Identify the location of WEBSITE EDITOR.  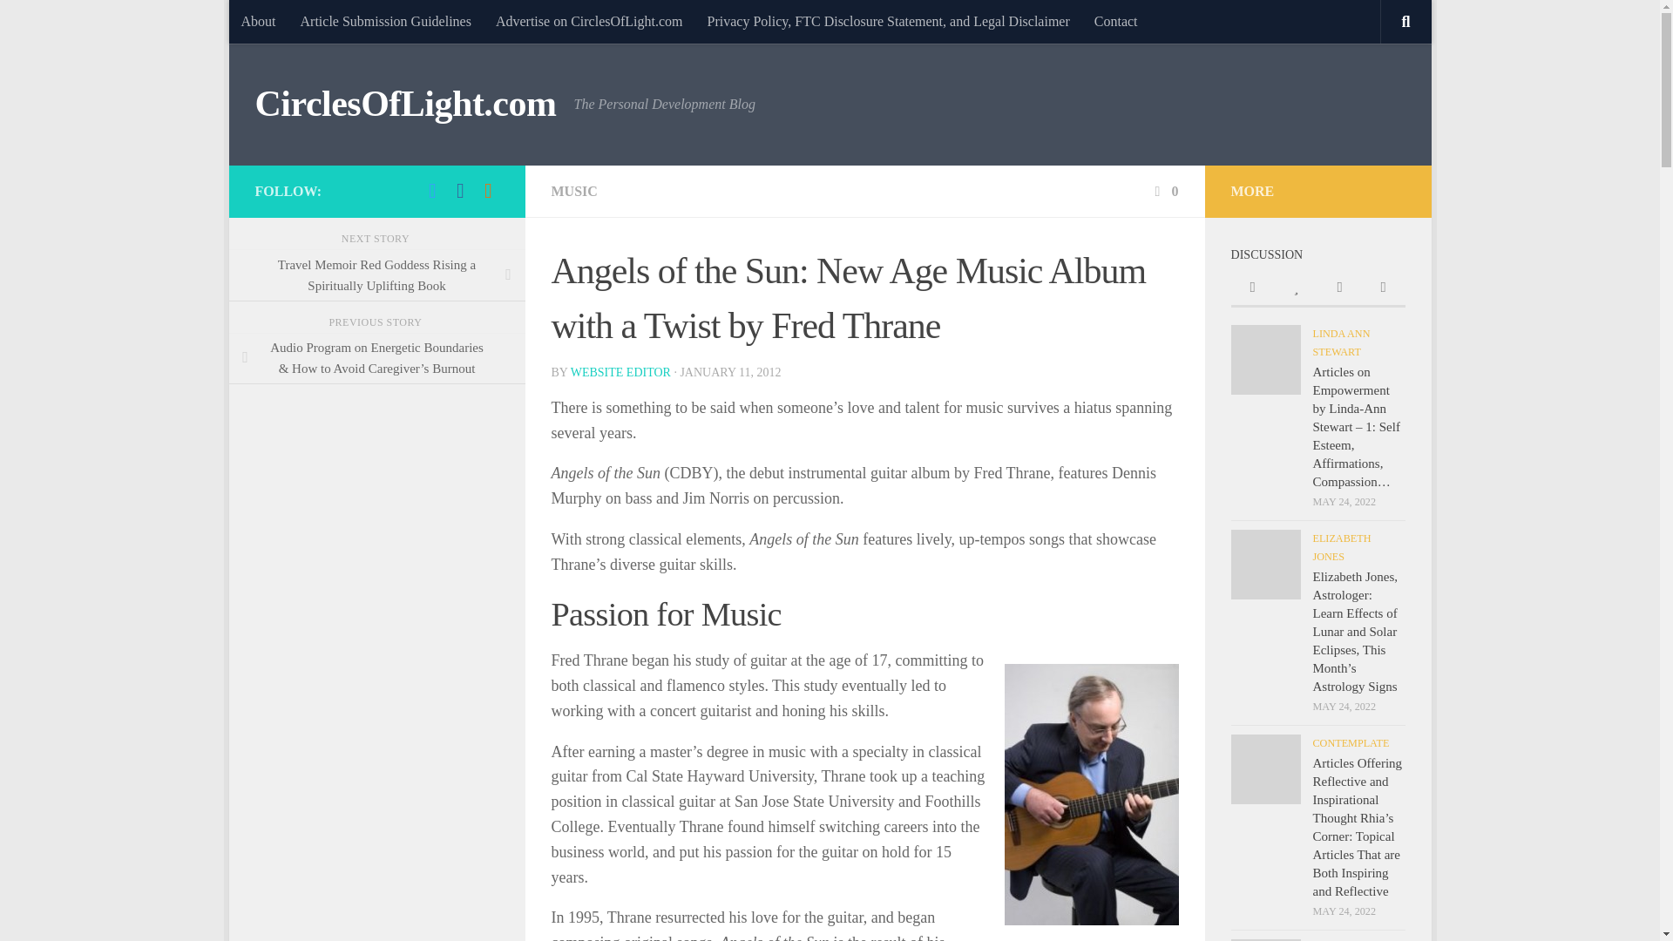
(620, 373).